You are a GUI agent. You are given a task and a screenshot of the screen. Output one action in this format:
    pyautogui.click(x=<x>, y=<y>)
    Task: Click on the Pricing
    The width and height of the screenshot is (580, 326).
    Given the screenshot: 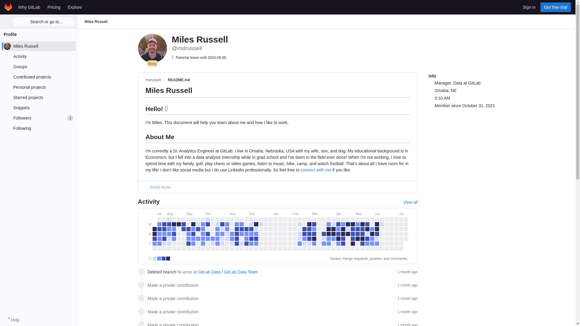 What is the action you would take?
    pyautogui.click(x=152, y=48)
    